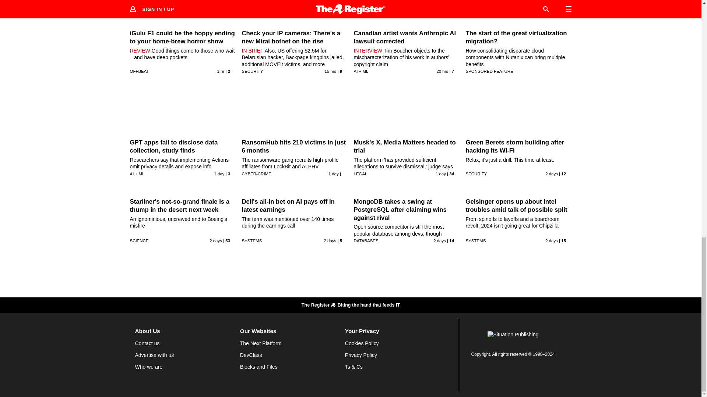 This screenshot has height=397, width=707. What do you see at coordinates (330, 71) in the screenshot?
I see `31 Aug 2024 18:22` at bounding box center [330, 71].